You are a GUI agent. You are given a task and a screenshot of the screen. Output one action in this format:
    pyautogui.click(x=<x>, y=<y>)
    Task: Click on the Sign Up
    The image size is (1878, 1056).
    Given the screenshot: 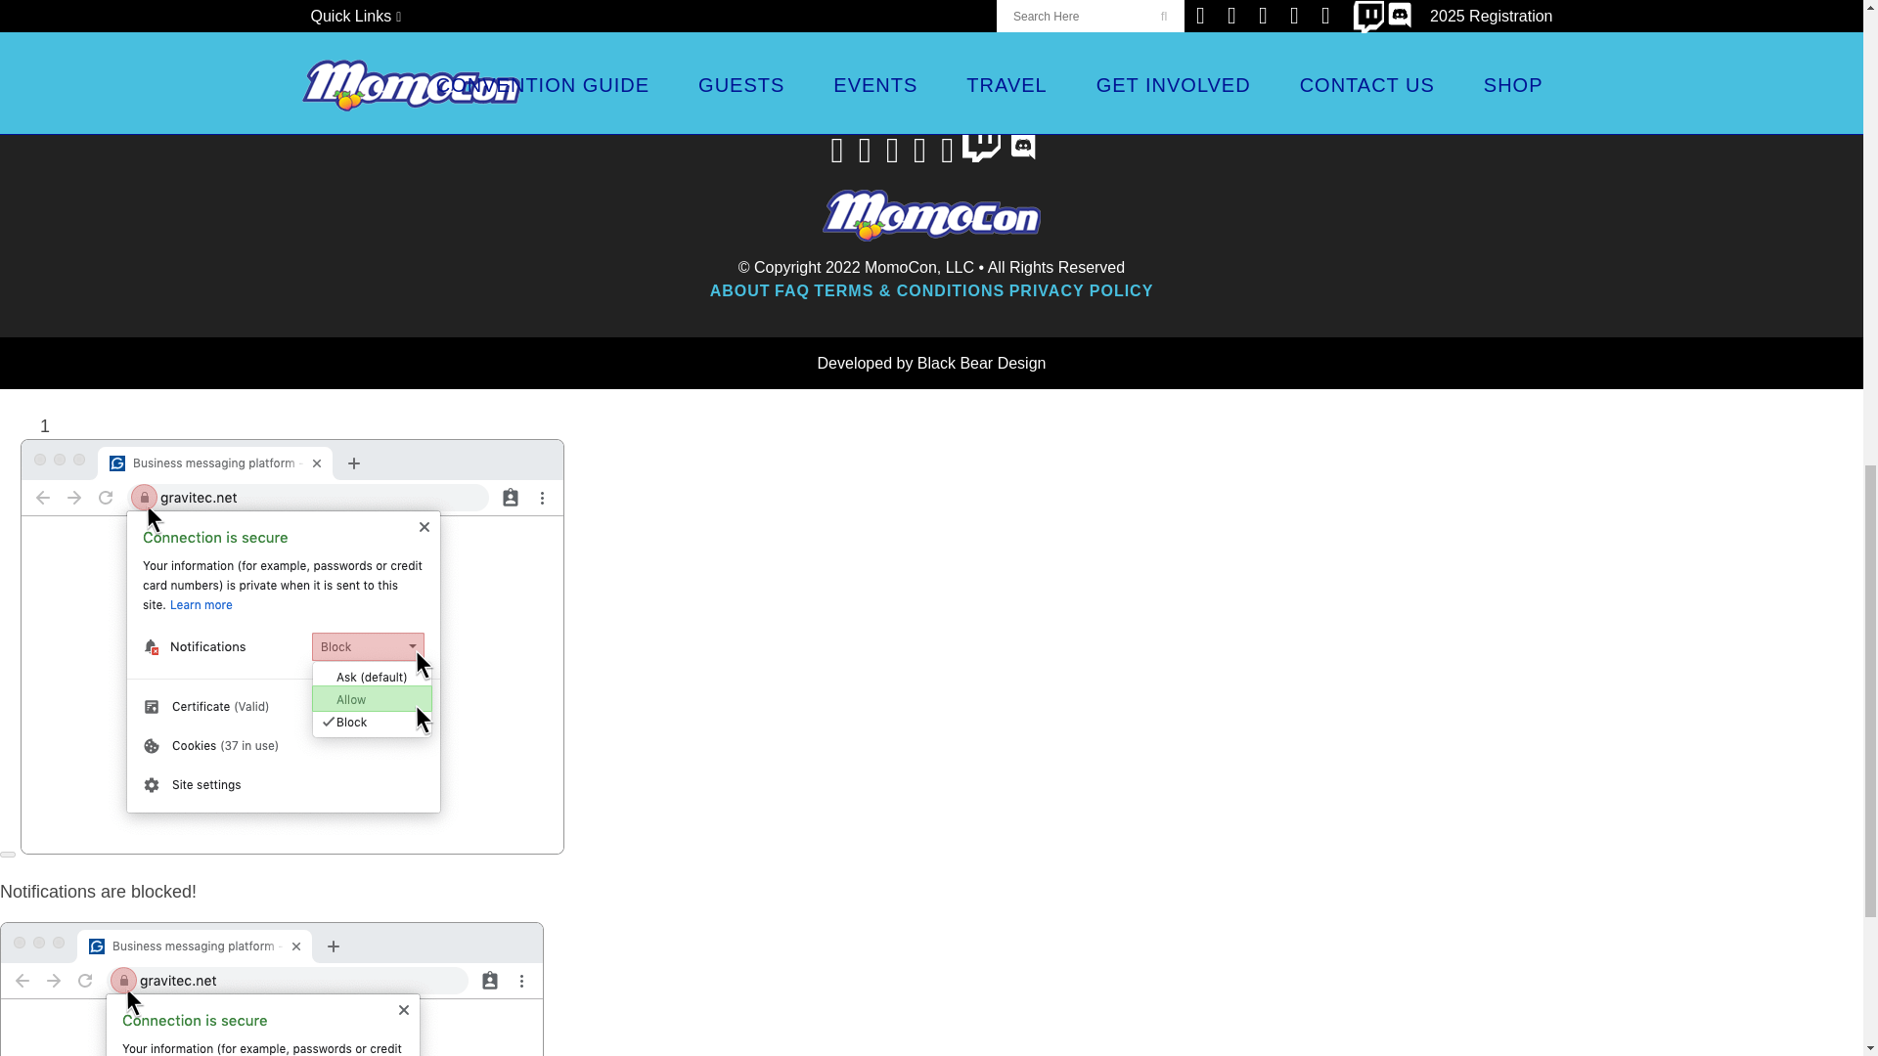 What is the action you would take?
    pyautogui.click(x=1103, y=16)
    